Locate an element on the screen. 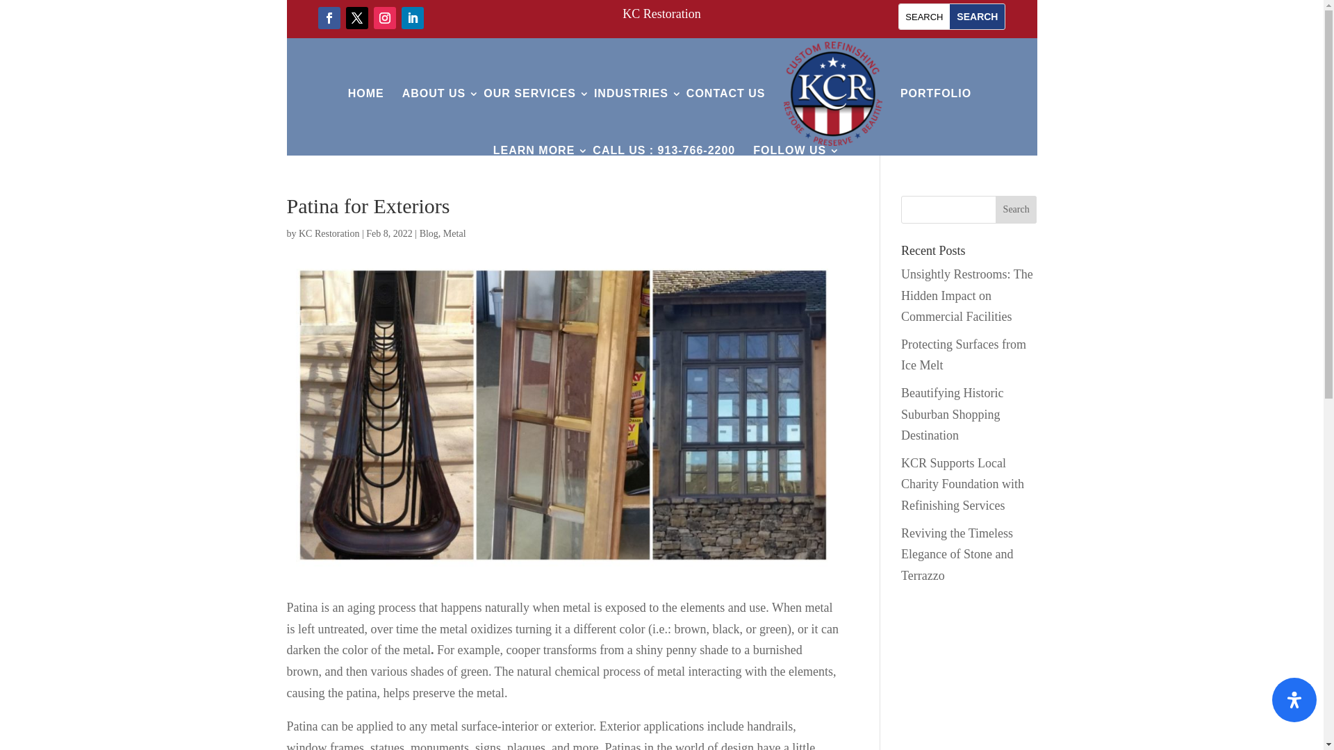 This screenshot has height=750, width=1334. Search is located at coordinates (977, 17).